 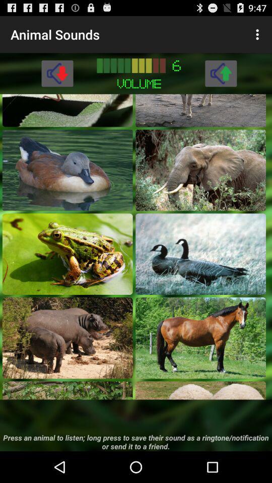 What do you see at coordinates (200, 390) in the screenshot?
I see `press to listen` at bounding box center [200, 390].